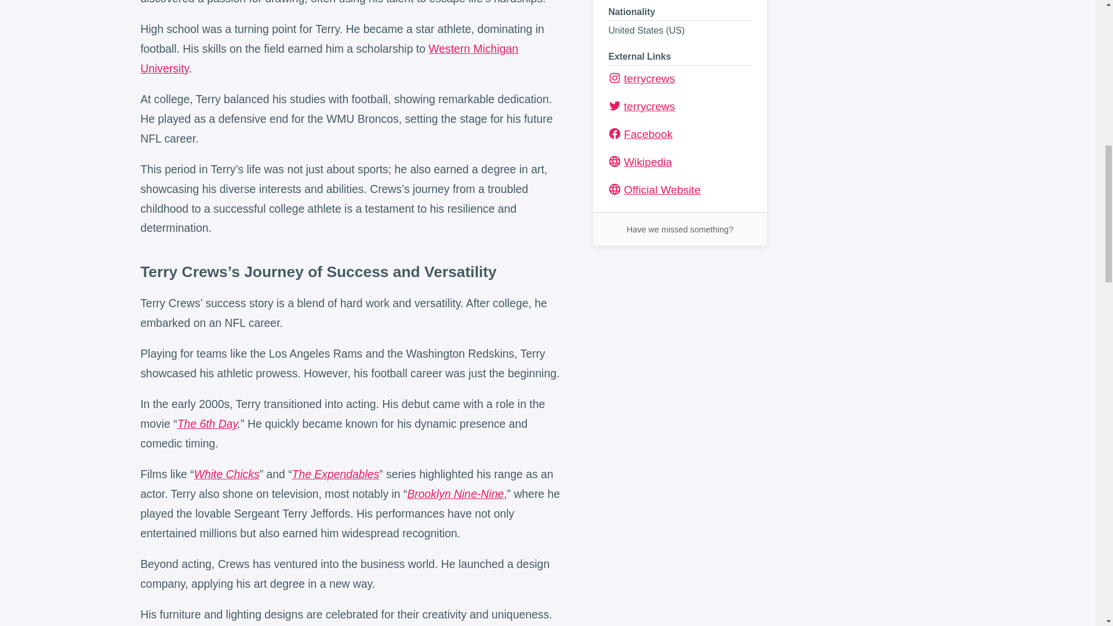  I want to click on Have we missed something?, so click(681, 230).